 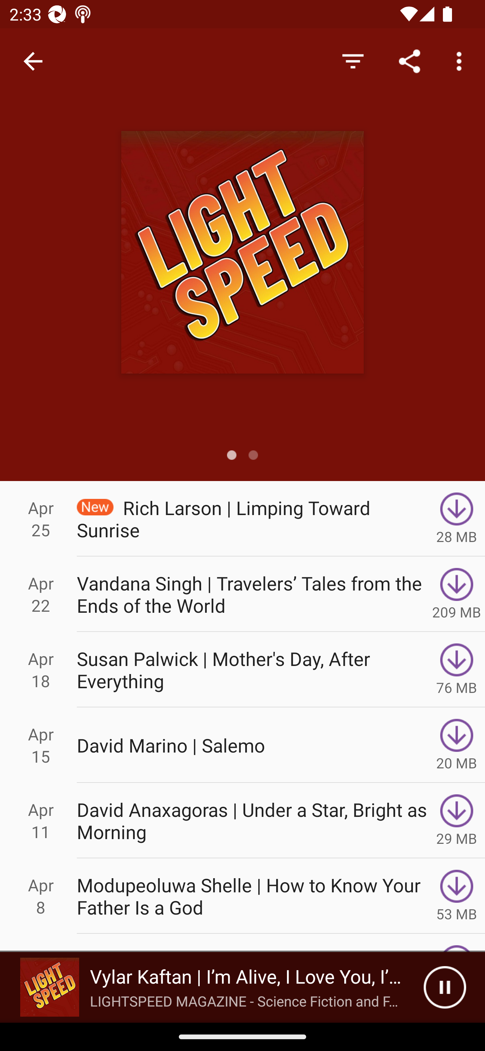 What do you see at coordinates (461, 61) in the screenshot?
I see `More options` at bounding box center [461, 61].